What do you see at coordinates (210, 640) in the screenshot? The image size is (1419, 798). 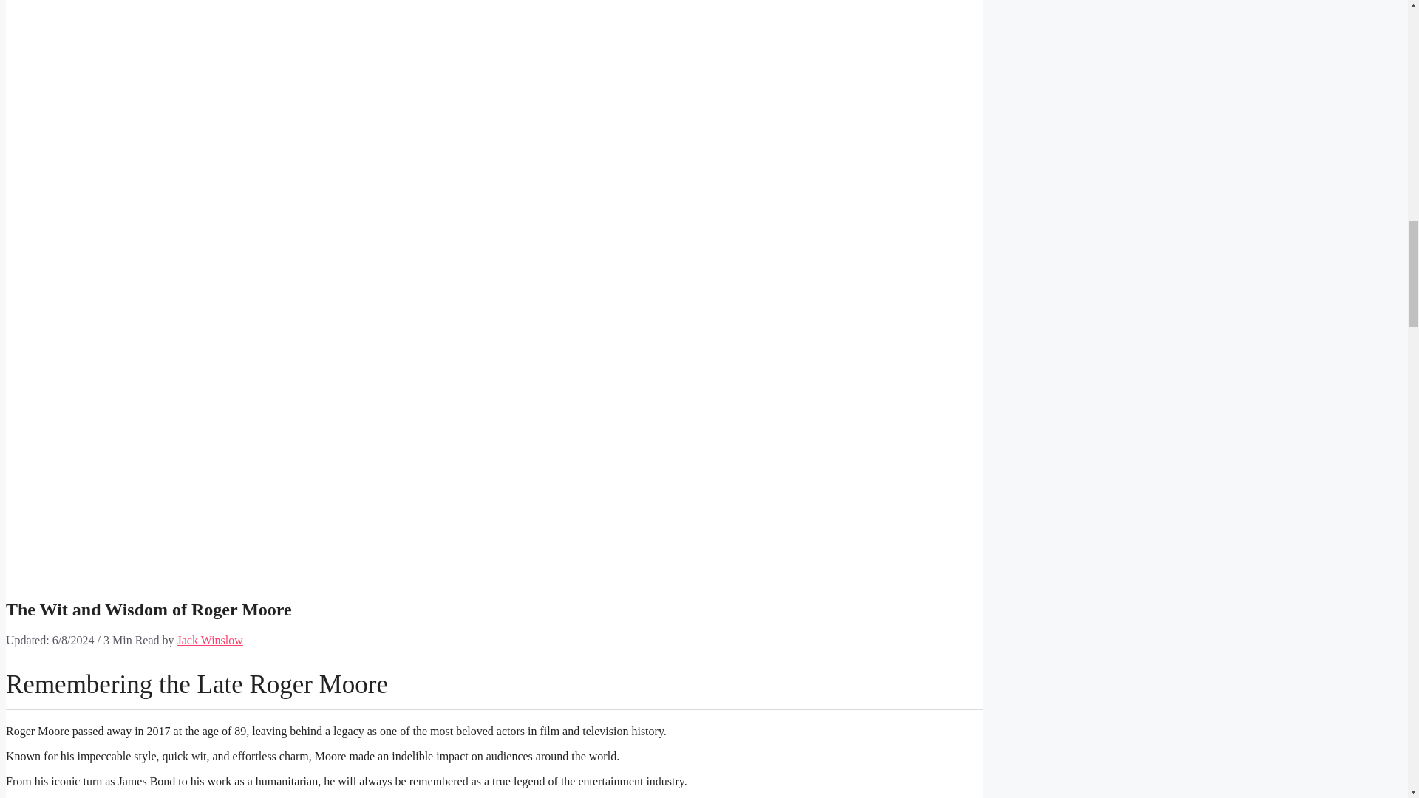 I see `View all posts by Jack Winslow` at bounding box center [210, 640].